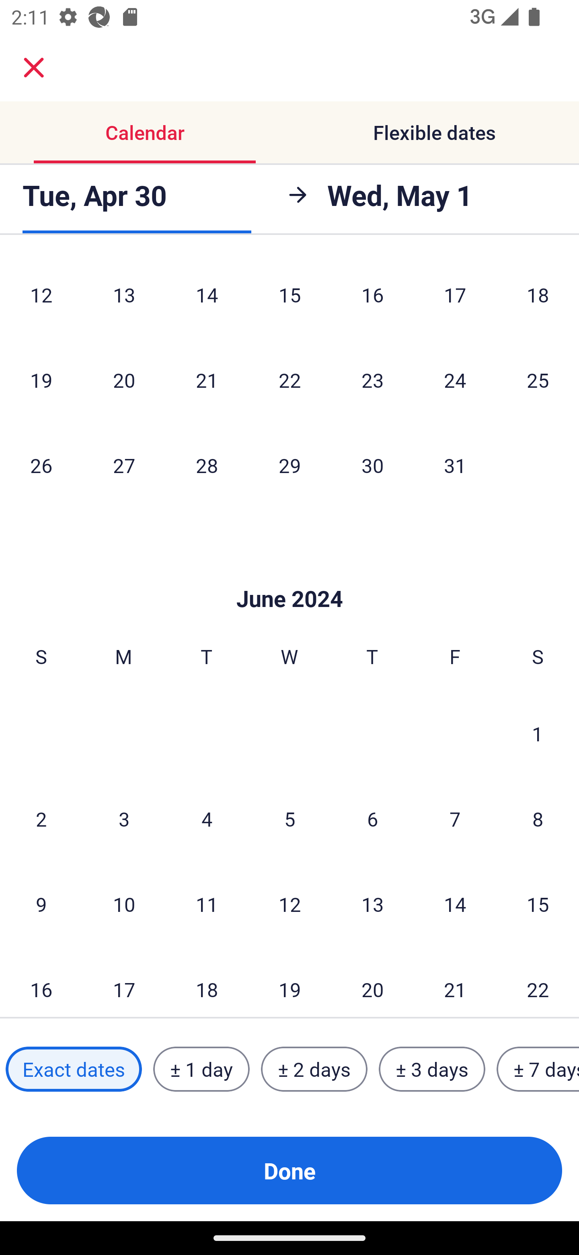  Describe the element at coordinates (289, 574) in the screenshot. I see `Skip to Done` at that location.